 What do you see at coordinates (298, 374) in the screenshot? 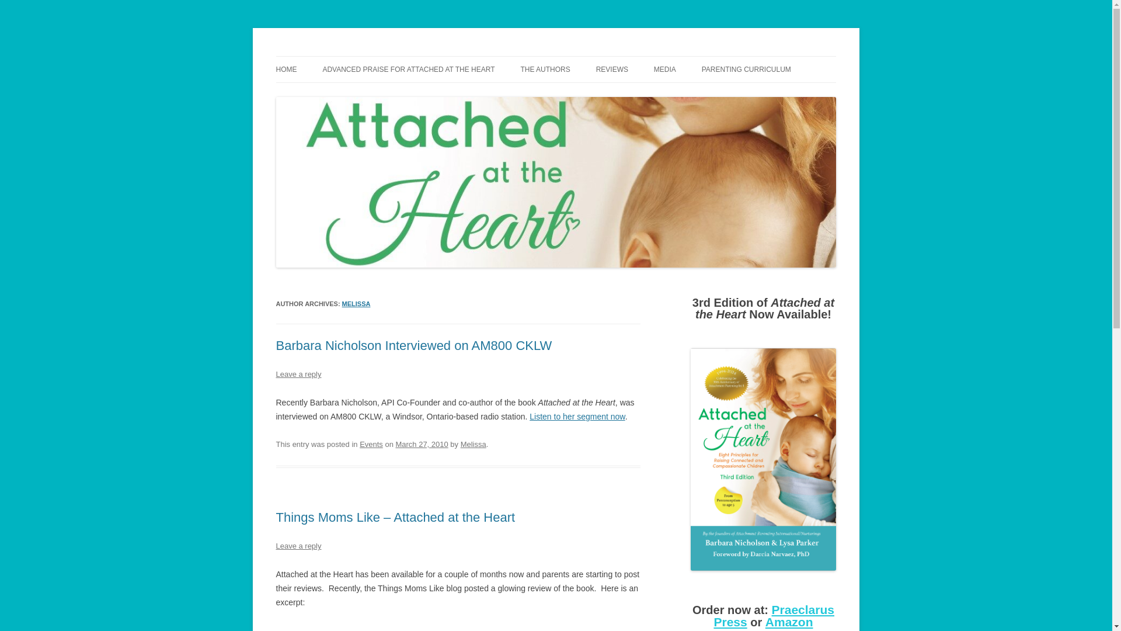
I see `Leave a reply` at bounding box center [298, 374].